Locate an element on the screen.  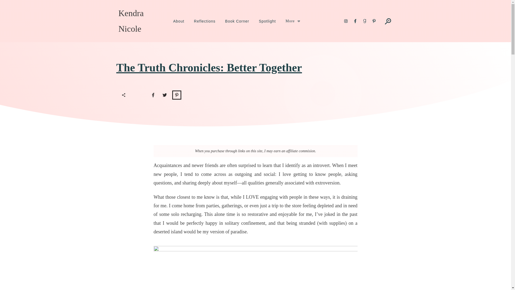
Book Corner is located at coordinates (237, 21).